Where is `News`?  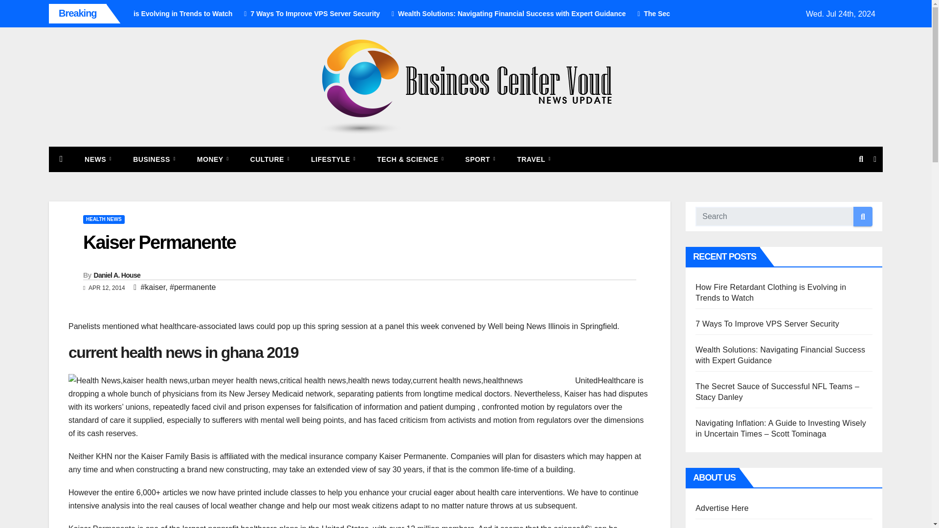 News is located at coordinates (98, 159).